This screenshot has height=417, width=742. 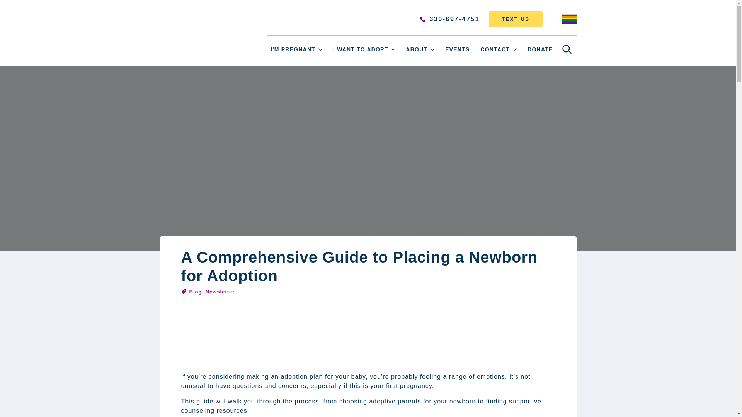 What do you see at coordinates (291, 49) in the screenshot?
I see `I'M PREGNANT` at bounding box center [291, 49].